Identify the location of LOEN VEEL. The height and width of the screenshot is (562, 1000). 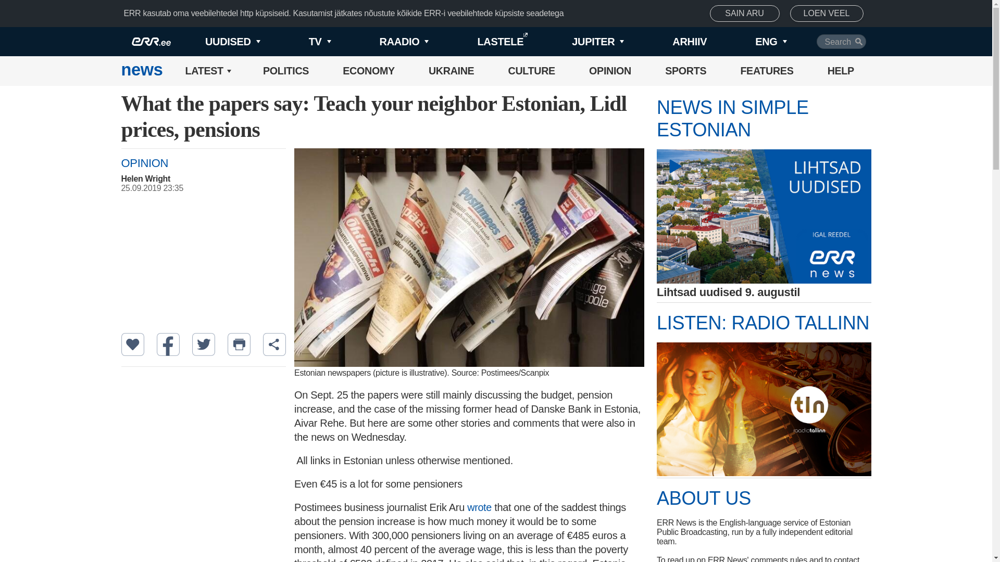
(827, 14).